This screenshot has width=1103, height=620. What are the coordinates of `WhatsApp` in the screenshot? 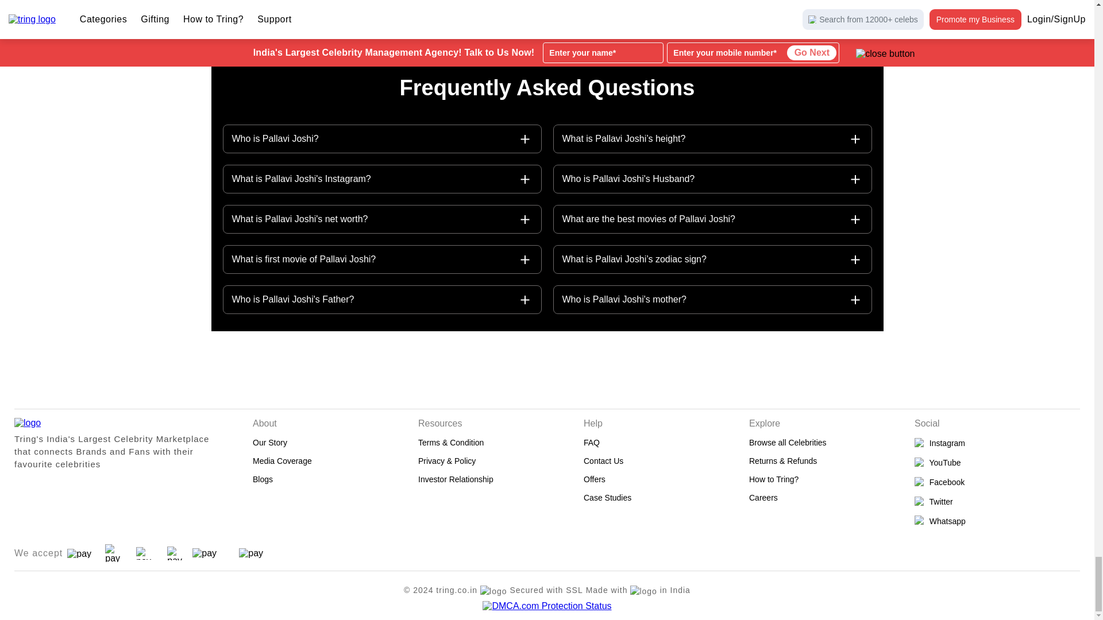 It's located at (997, 521).